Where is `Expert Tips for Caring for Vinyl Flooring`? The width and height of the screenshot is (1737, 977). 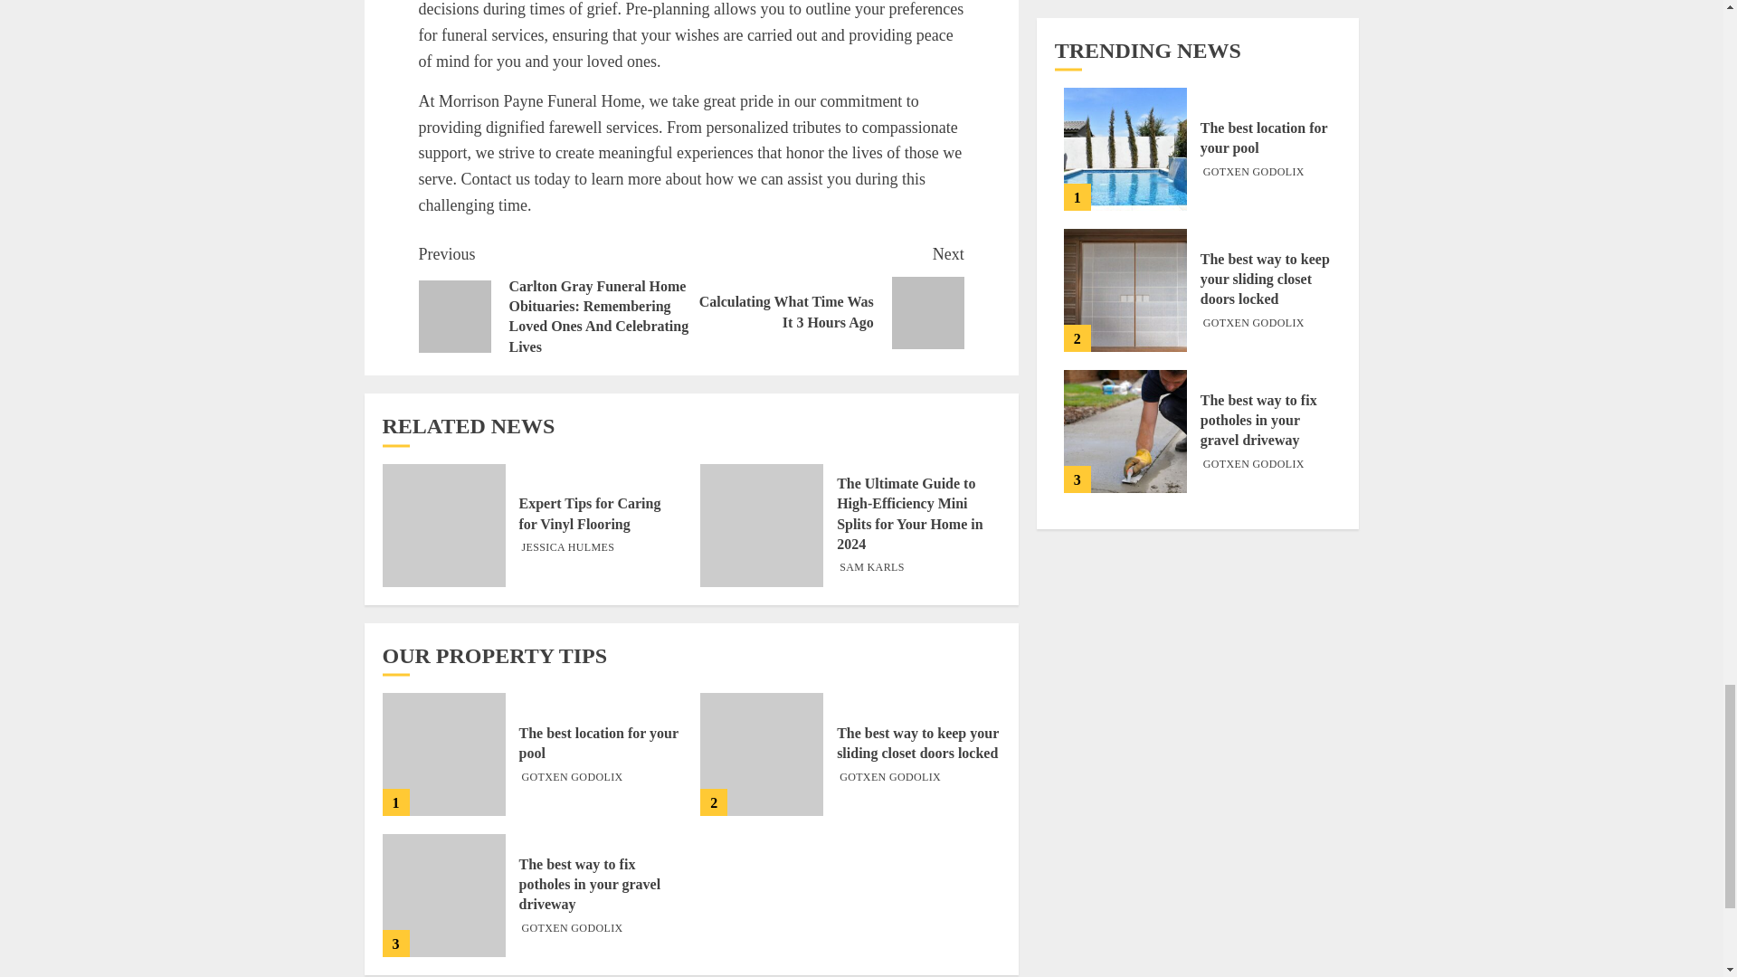
Expert Tips for Caring for Vinyl Flooring is located at coordinates (590, 885).